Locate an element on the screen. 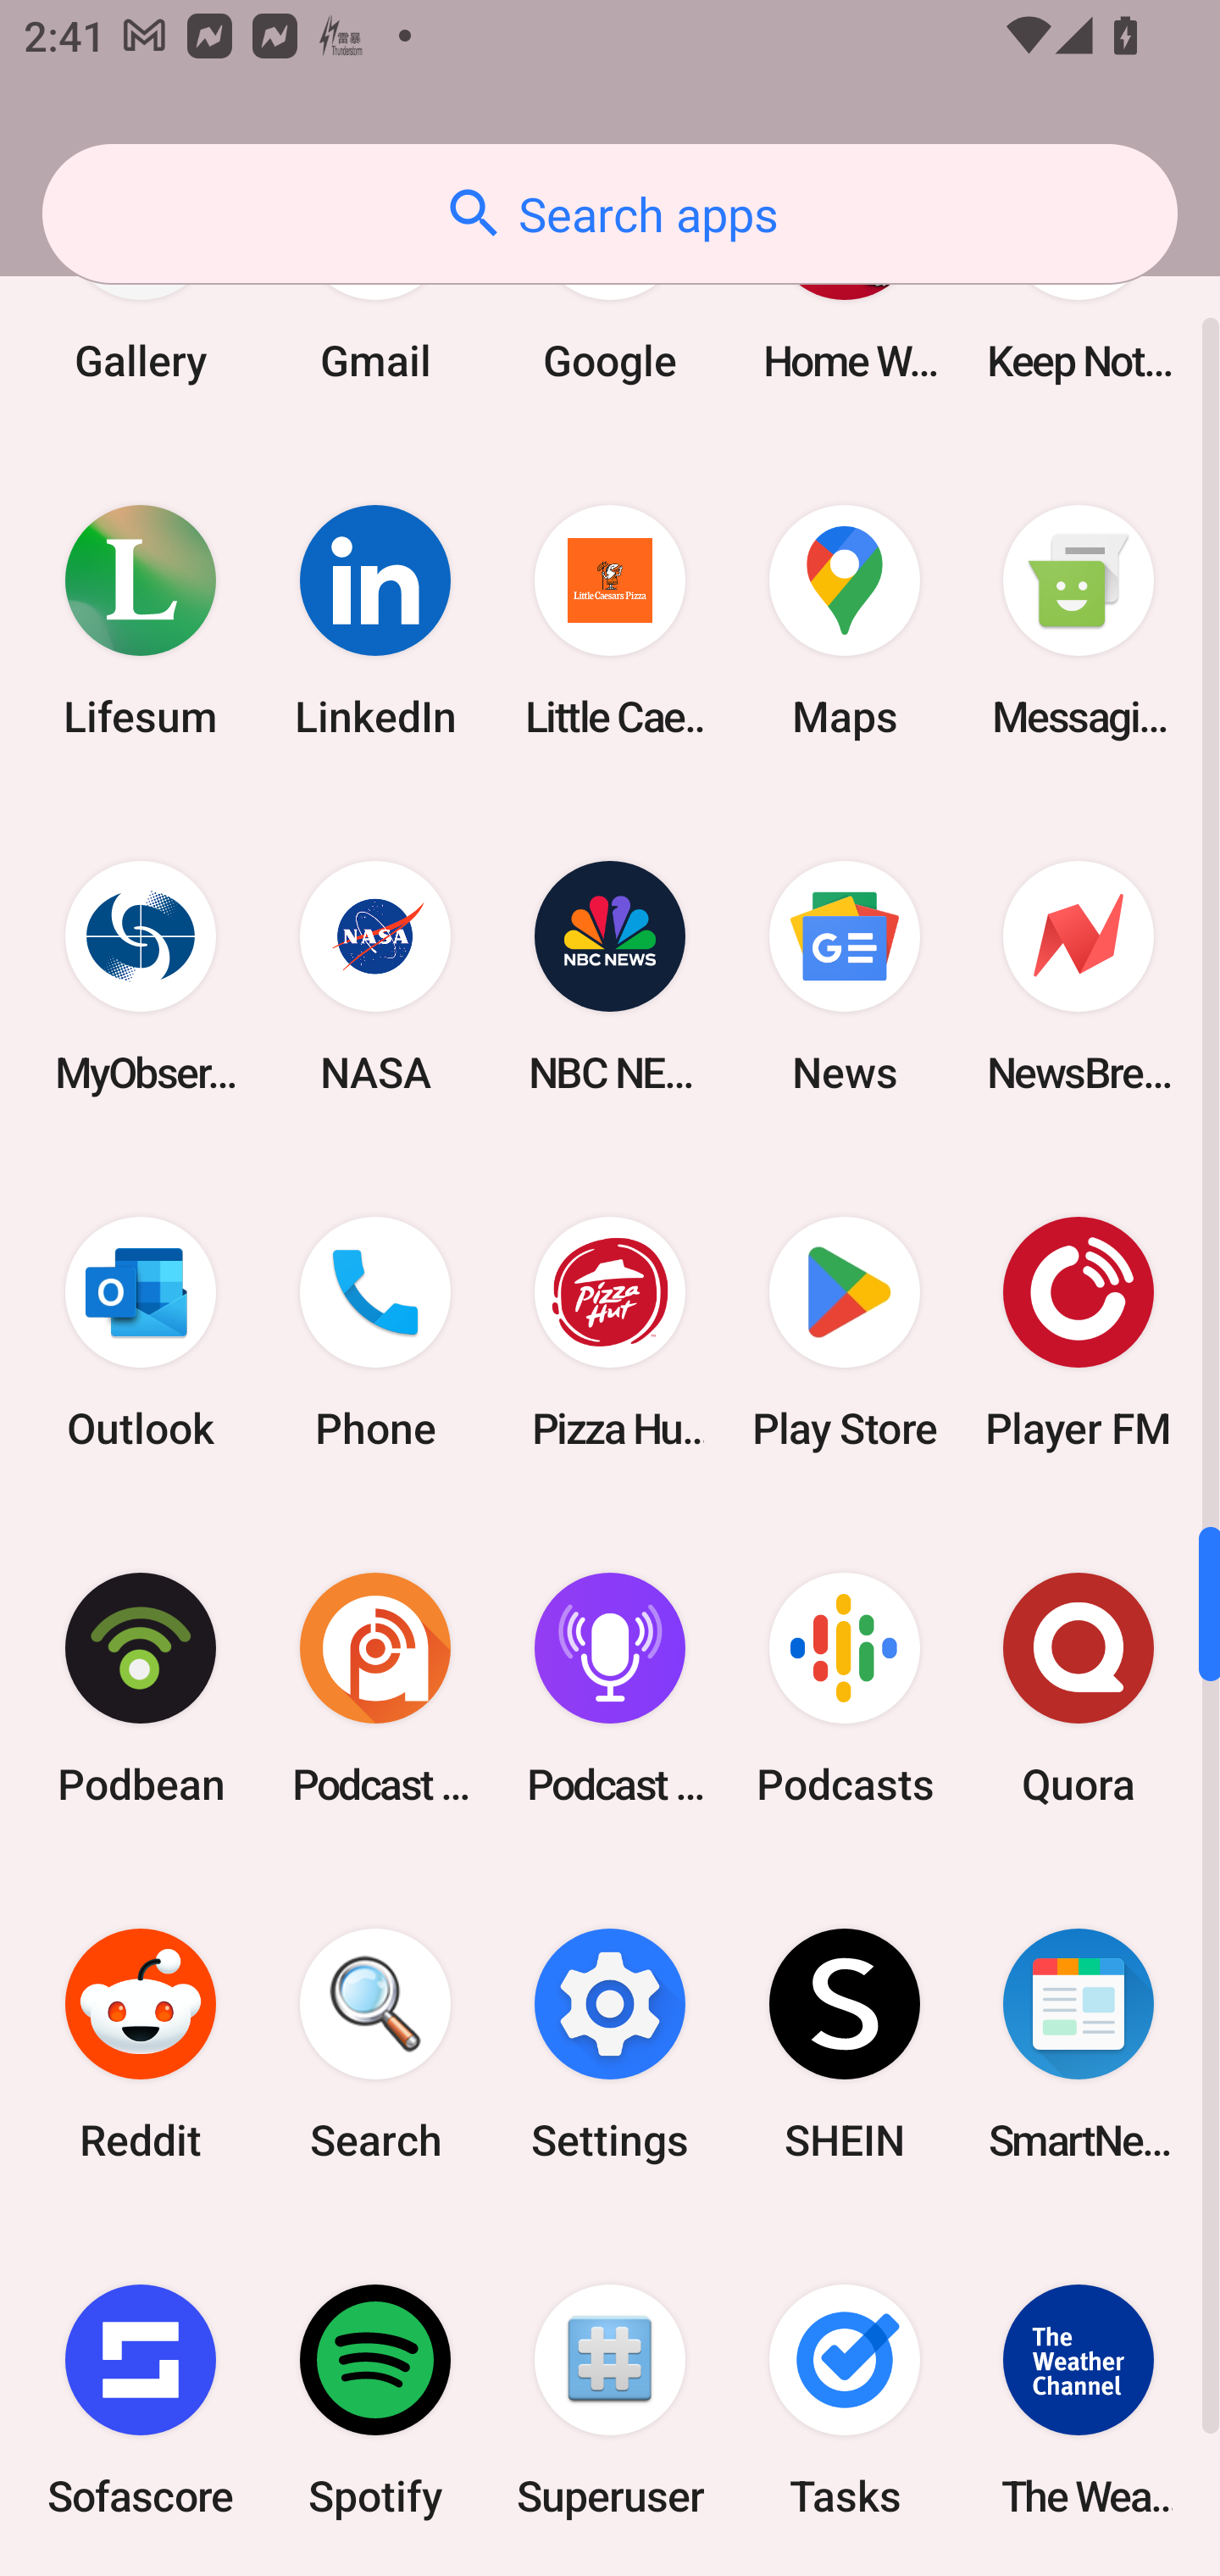 This screenshot has height=2576, width=1220. LinkedIn is located at coordinates (375, 620).